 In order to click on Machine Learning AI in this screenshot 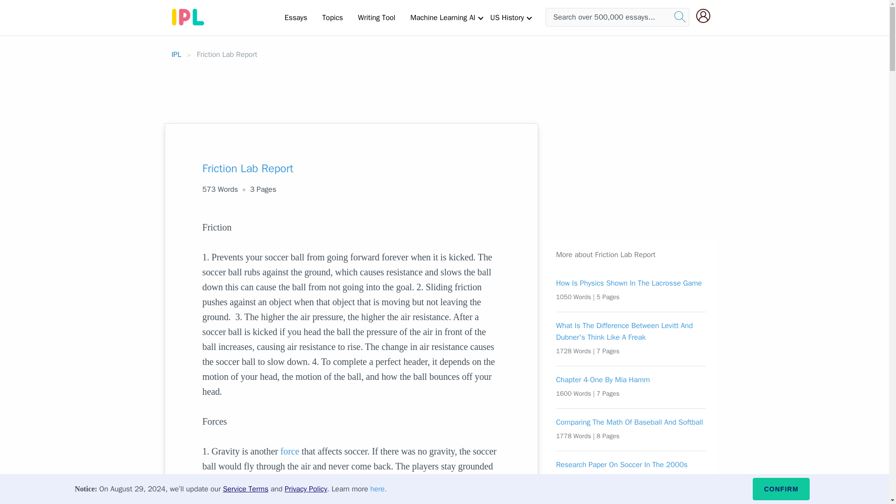, I will do `click(442, 17)`.